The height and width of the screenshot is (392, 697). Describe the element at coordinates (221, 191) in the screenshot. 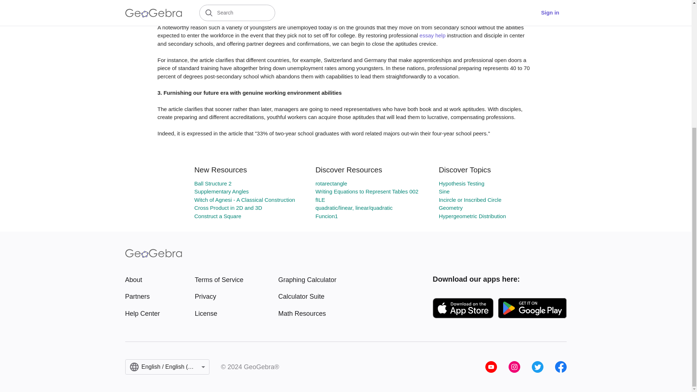

I see `Supplementary Angles` at that location.